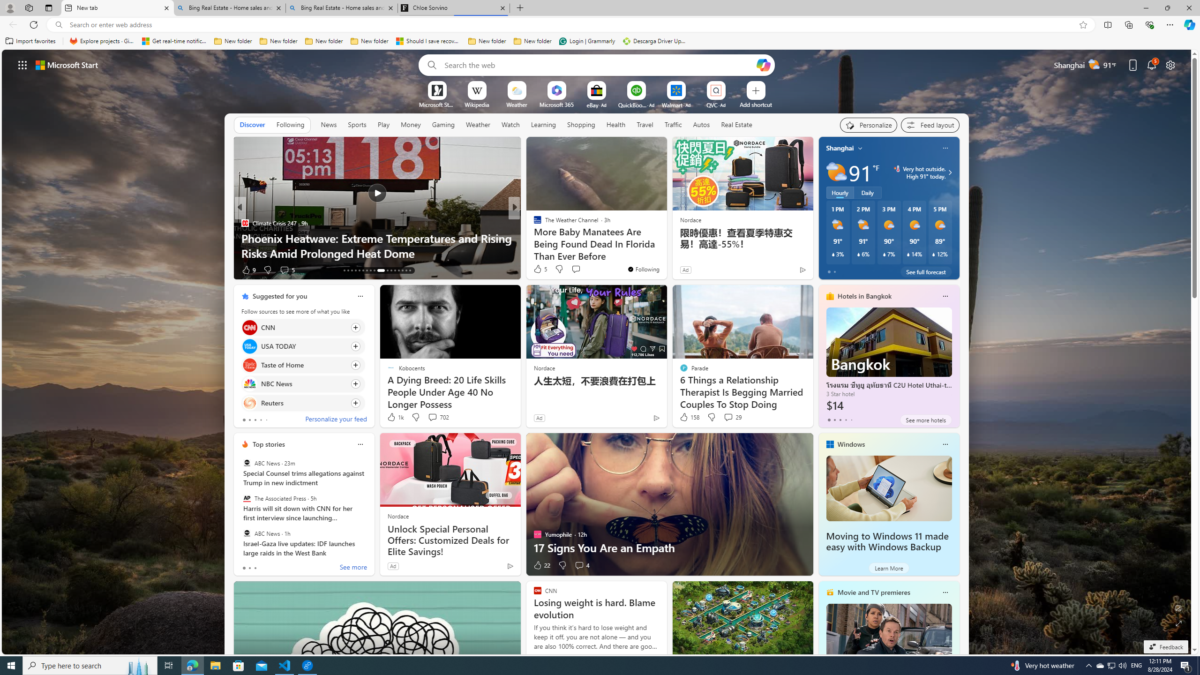  I want to click on View comments 1 Comment, so click(578, 270).